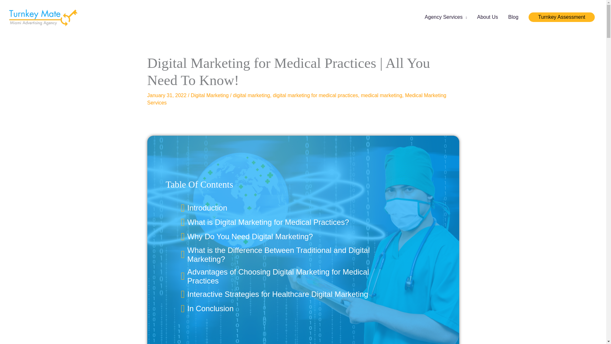 This screenshot has width=611, height=344. I want to click on Medical Marketing Services, so click(297, 99).